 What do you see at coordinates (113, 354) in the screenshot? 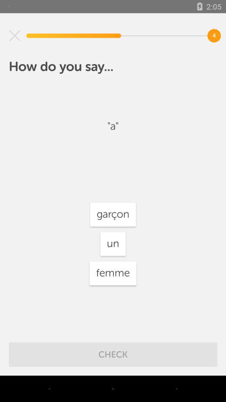
I see `jump to check item` at bounding box center [113, 354].